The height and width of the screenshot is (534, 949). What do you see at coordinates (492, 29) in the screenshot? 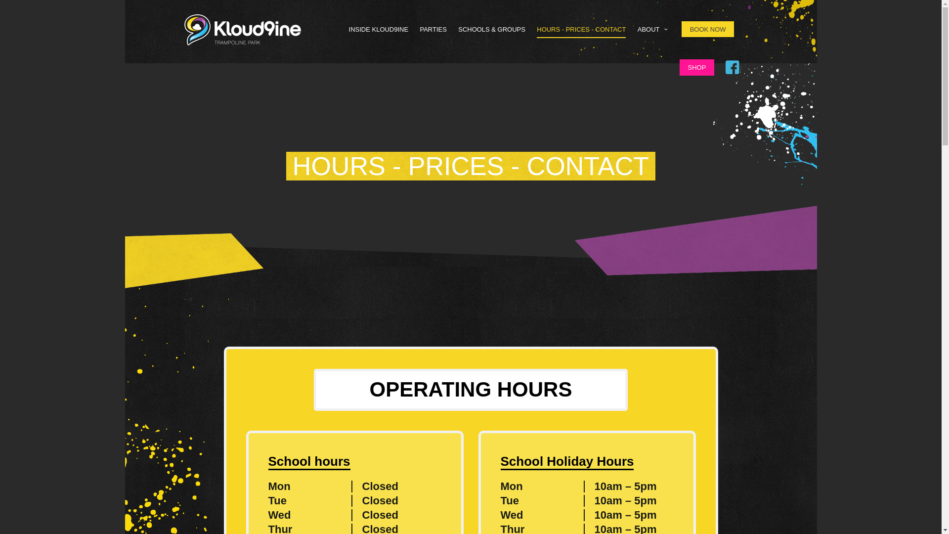
I see `SCHOOLS & GROUPS` at bounding box center [492, 29].